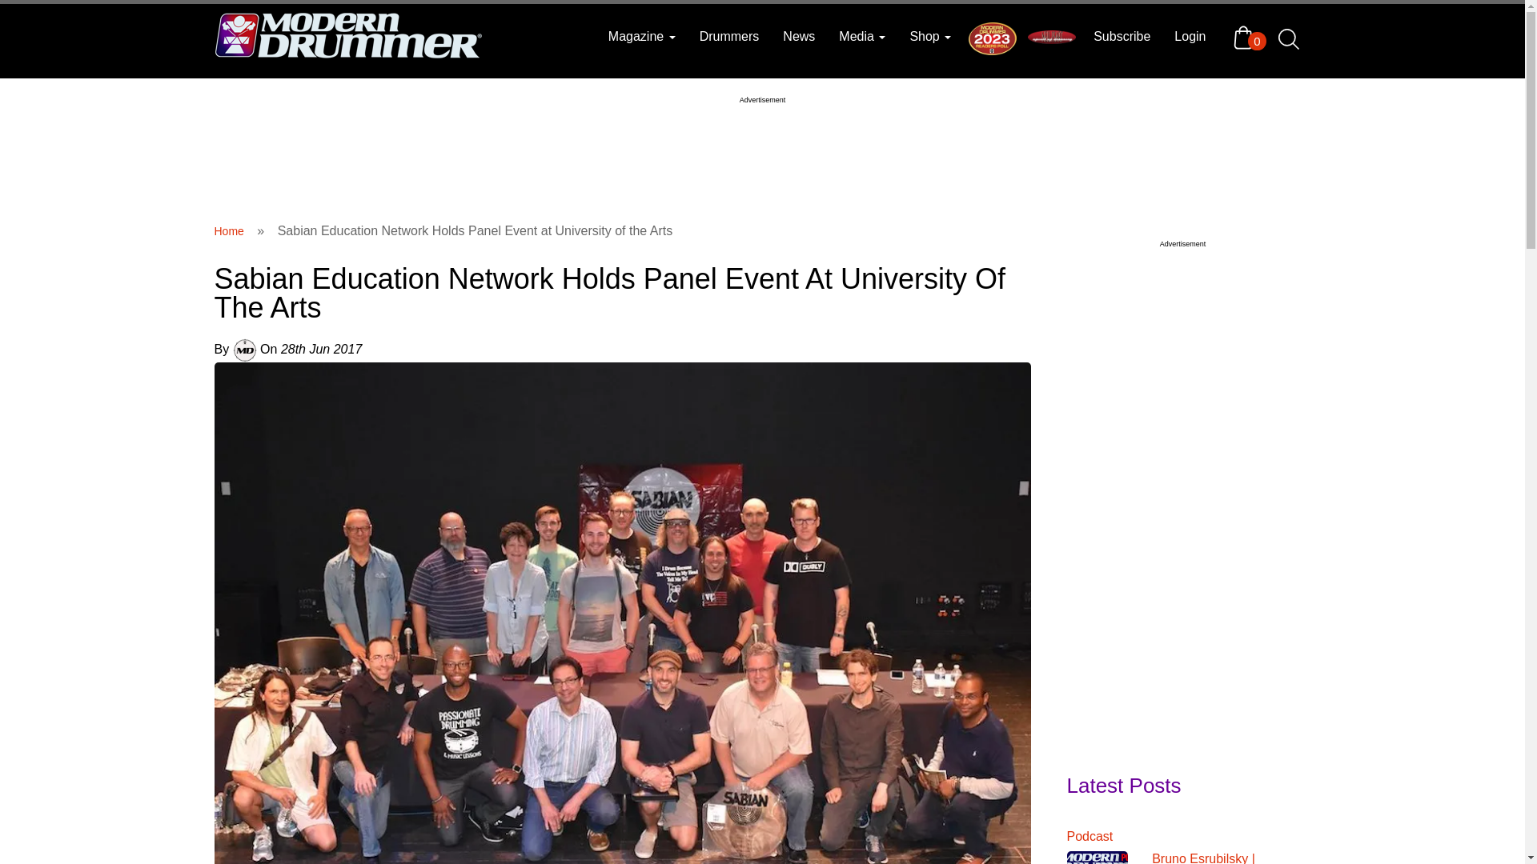 The height and width of the screenshot is (864, 1537). Describe the element at coordinates (1122, 37) in the screenshot. I see `subscribe` at that location.